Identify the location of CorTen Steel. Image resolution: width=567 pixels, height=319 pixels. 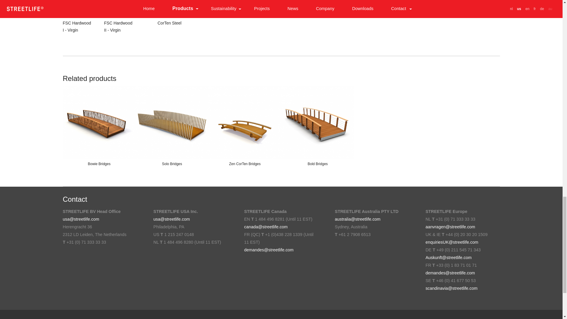
(172, 9).